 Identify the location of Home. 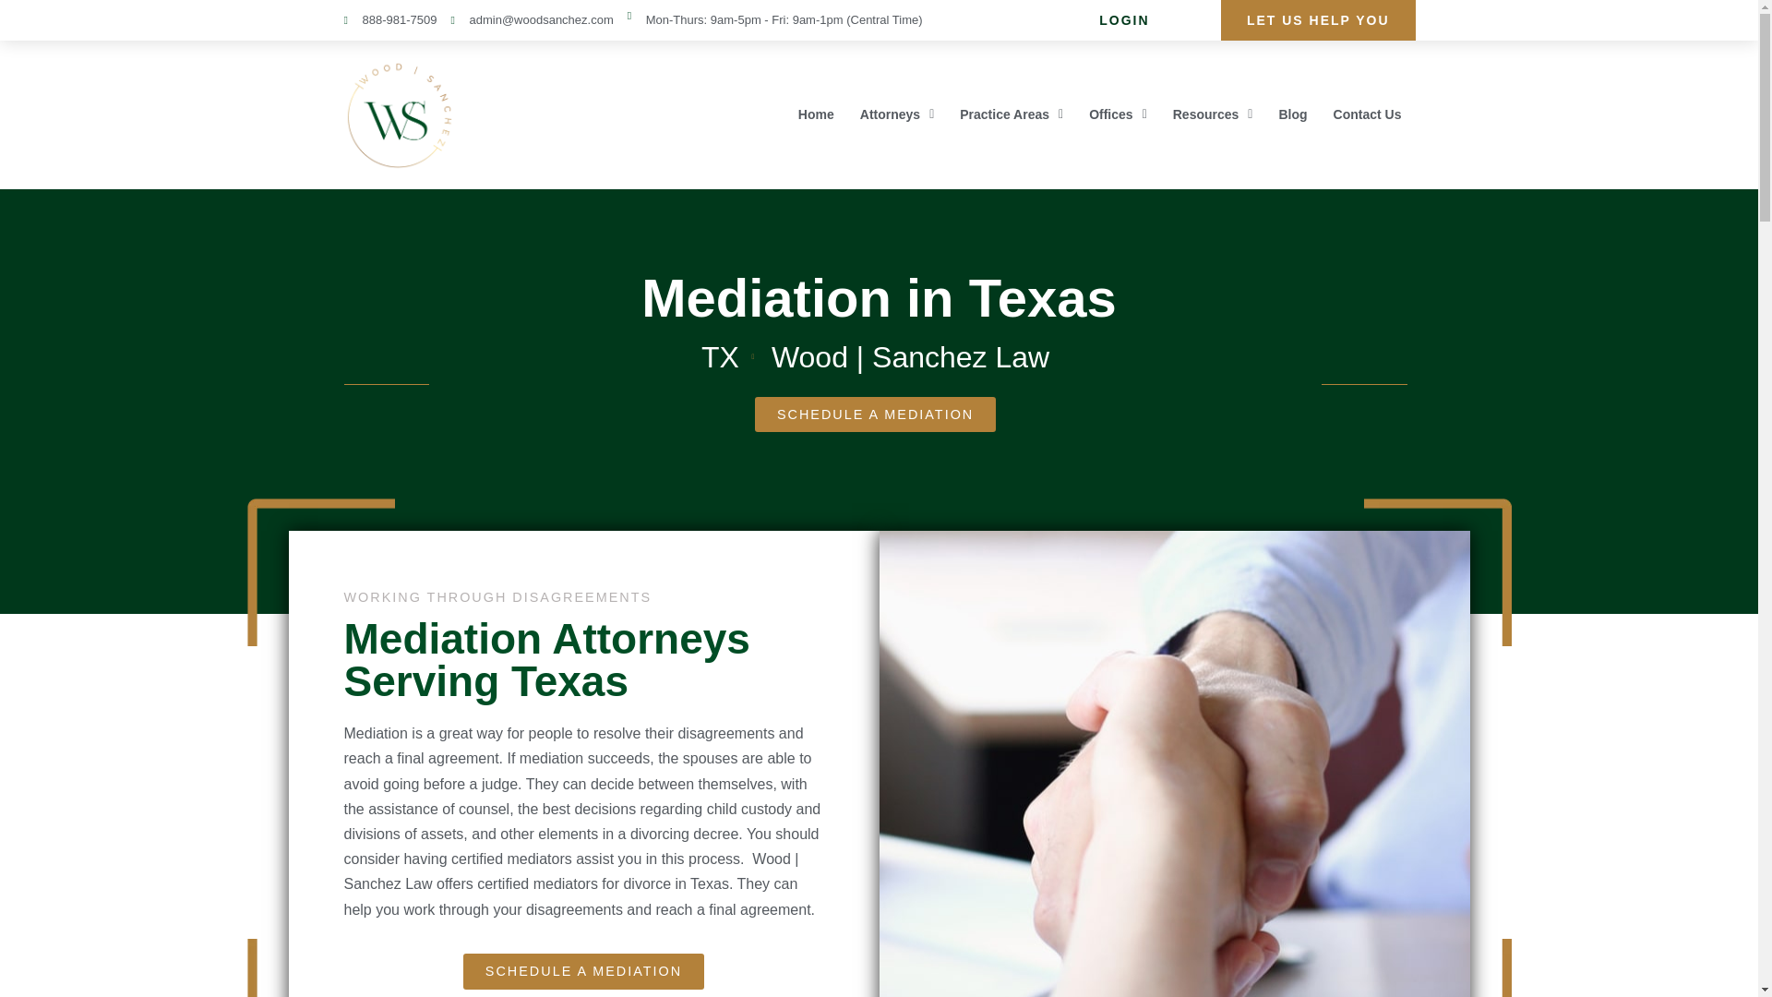
(816, 79).